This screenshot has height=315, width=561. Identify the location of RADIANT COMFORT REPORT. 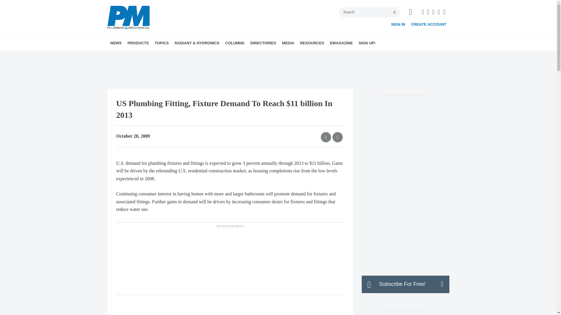
(208, 56).